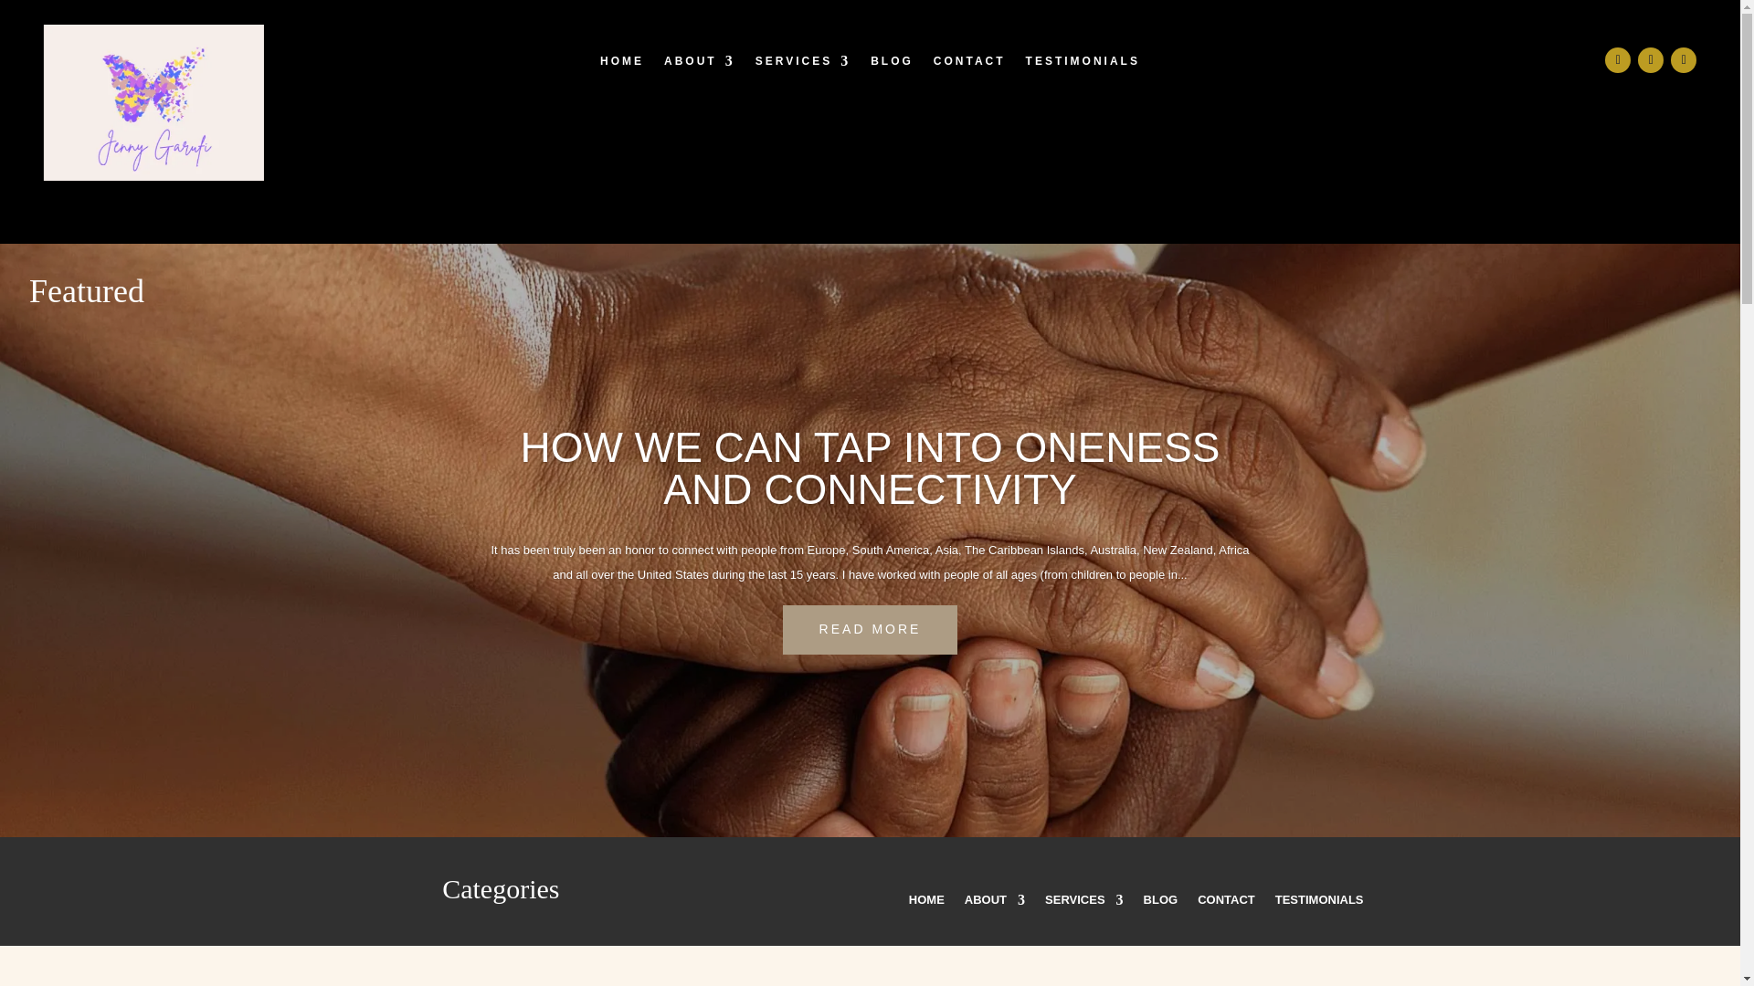 This screenshot has width=1754, height=986. Describe the element at coordinates (994, 904) in the screenshot. I see `ABOUT` at that location.